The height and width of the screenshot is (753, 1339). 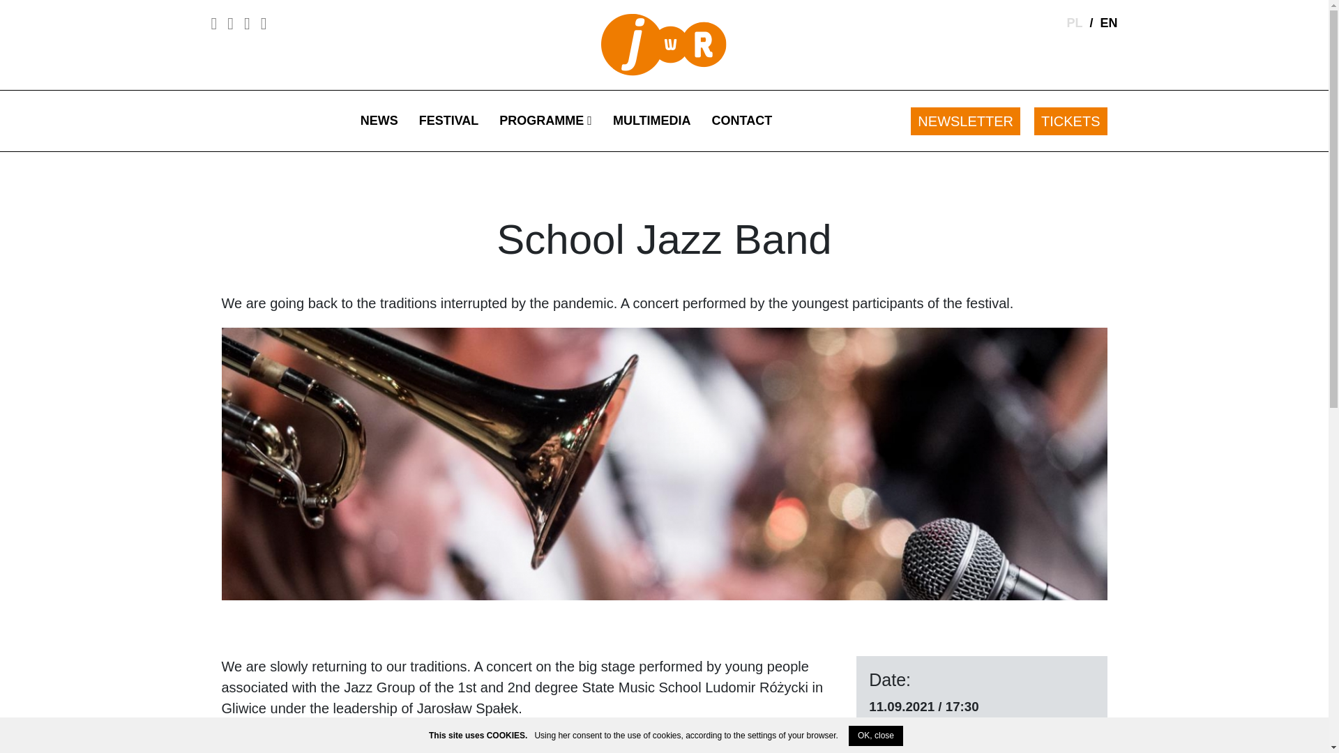 What do you see at coordinates (545, 121) in the screenshot?
I see `PROGRAMME` at bounding box center [545, 121].